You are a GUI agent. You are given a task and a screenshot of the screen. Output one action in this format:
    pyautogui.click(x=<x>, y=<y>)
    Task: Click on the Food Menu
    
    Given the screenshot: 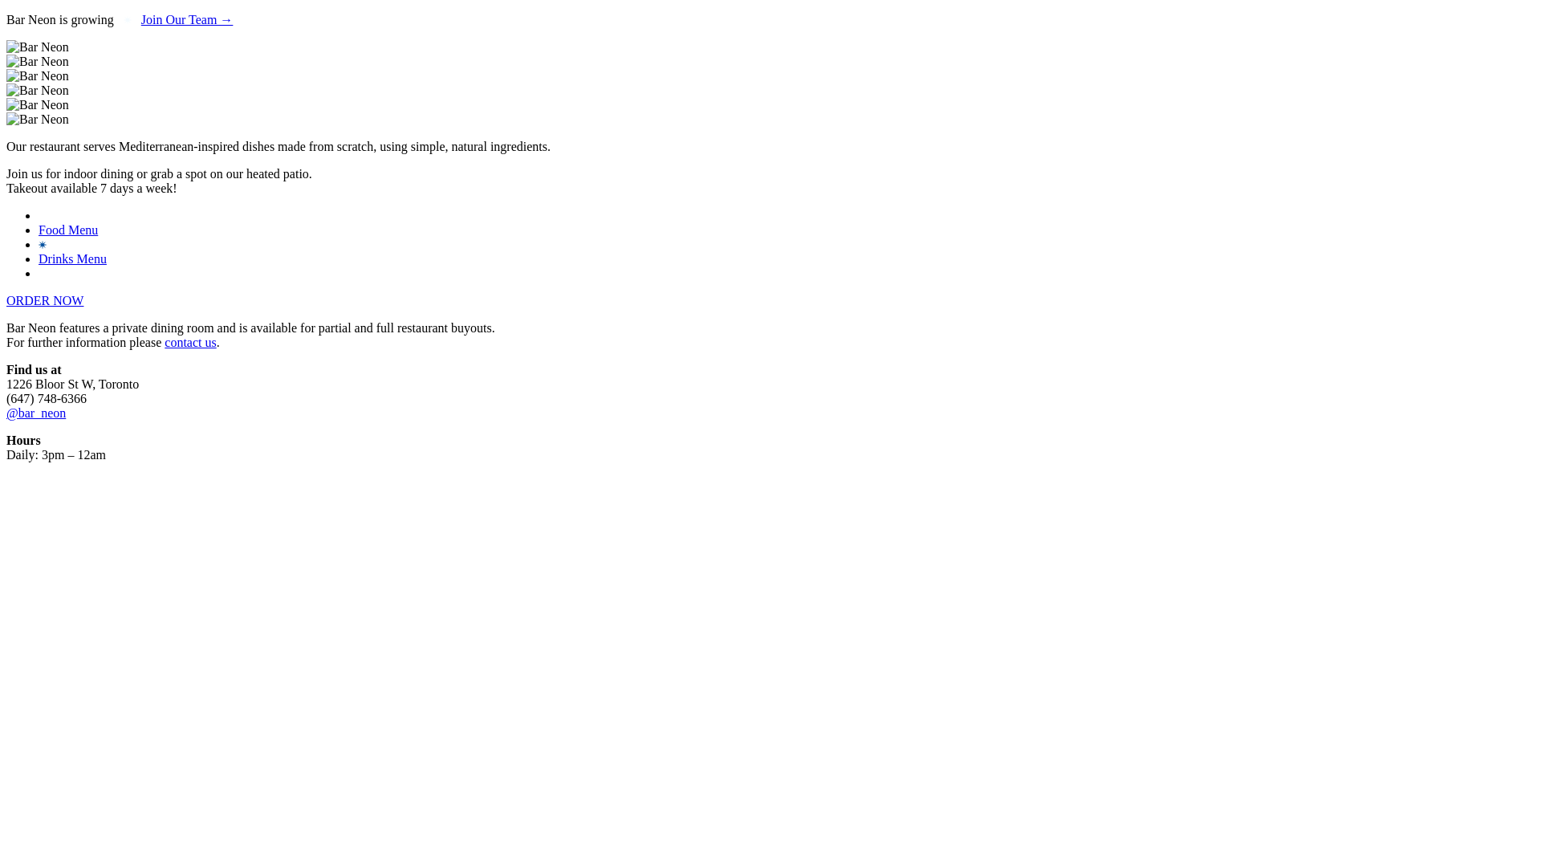 What is the action you would take?
    pyautogui.click(x=68, y=230)
    